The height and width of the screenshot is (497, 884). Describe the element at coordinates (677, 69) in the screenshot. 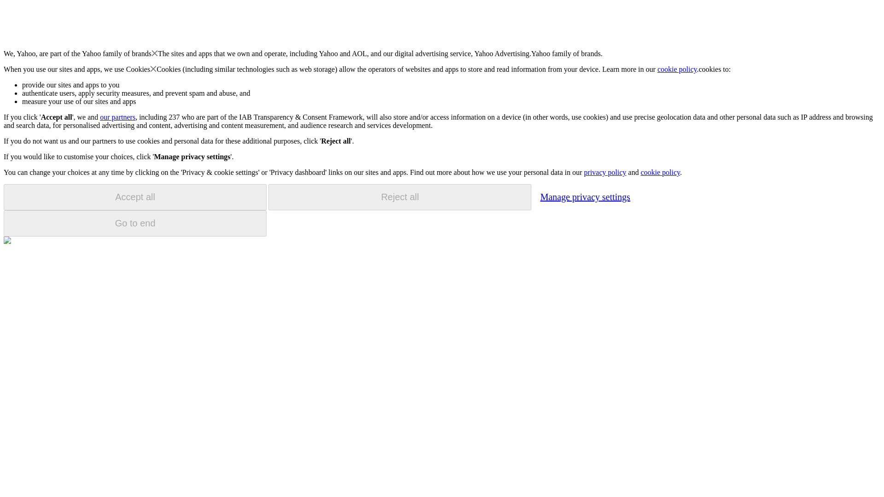

I see `cookie policy` at that location.